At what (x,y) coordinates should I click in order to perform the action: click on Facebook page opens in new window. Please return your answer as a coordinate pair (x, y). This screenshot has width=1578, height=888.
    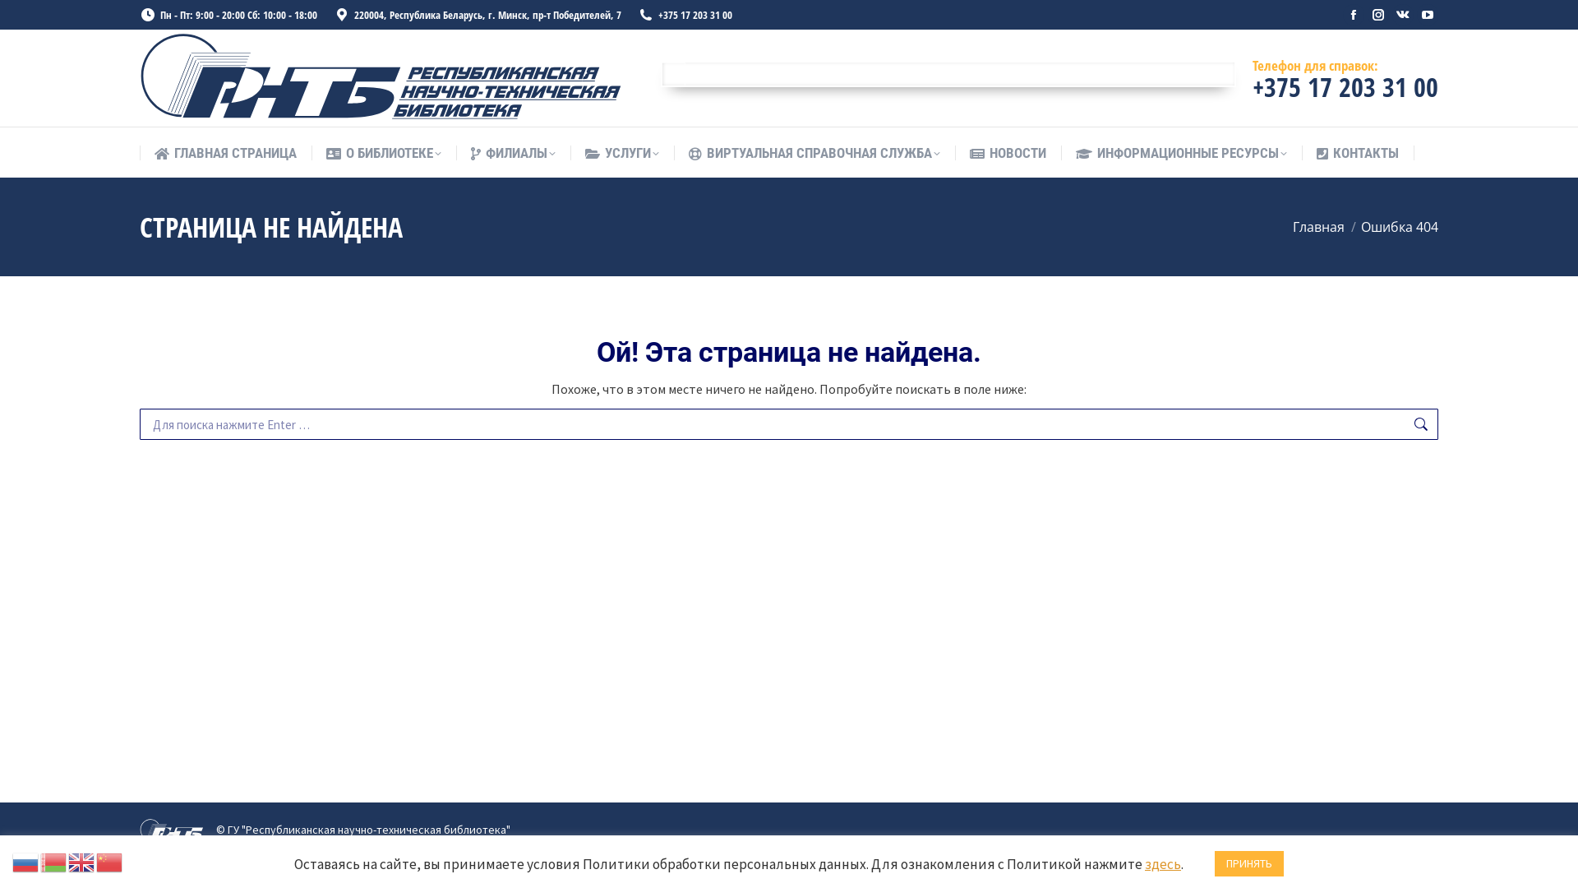
    Looking at the image, I should click on (1354, 15).